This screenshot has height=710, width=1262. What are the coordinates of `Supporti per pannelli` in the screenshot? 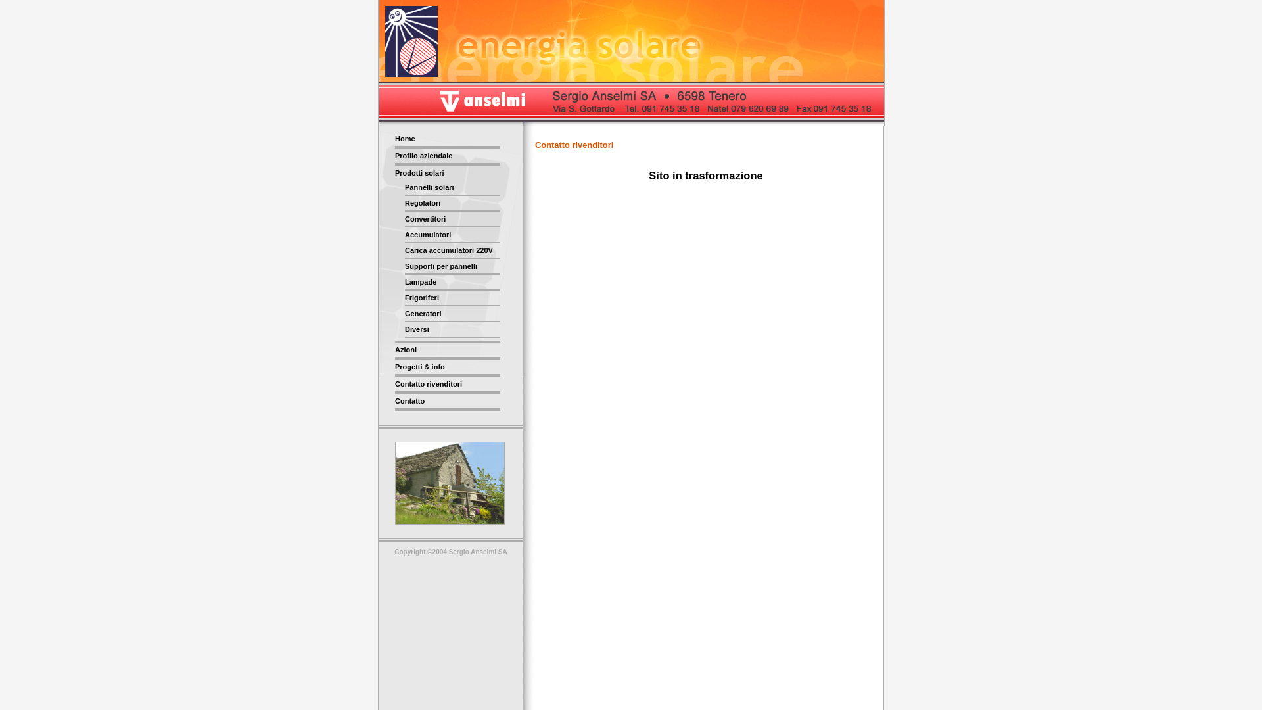 It's located at (452, 267).